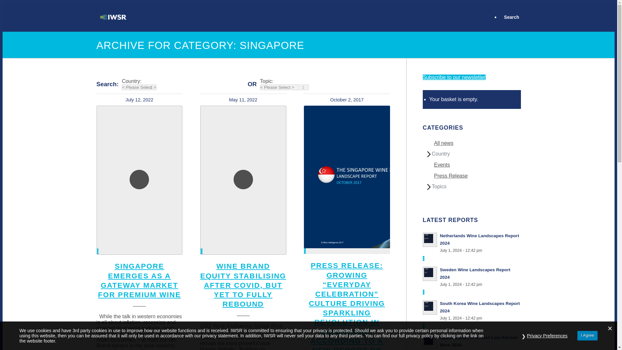  Describe the element at coordinates (444, 143) in the screenshot. I see `View all posts in All news` at that location.